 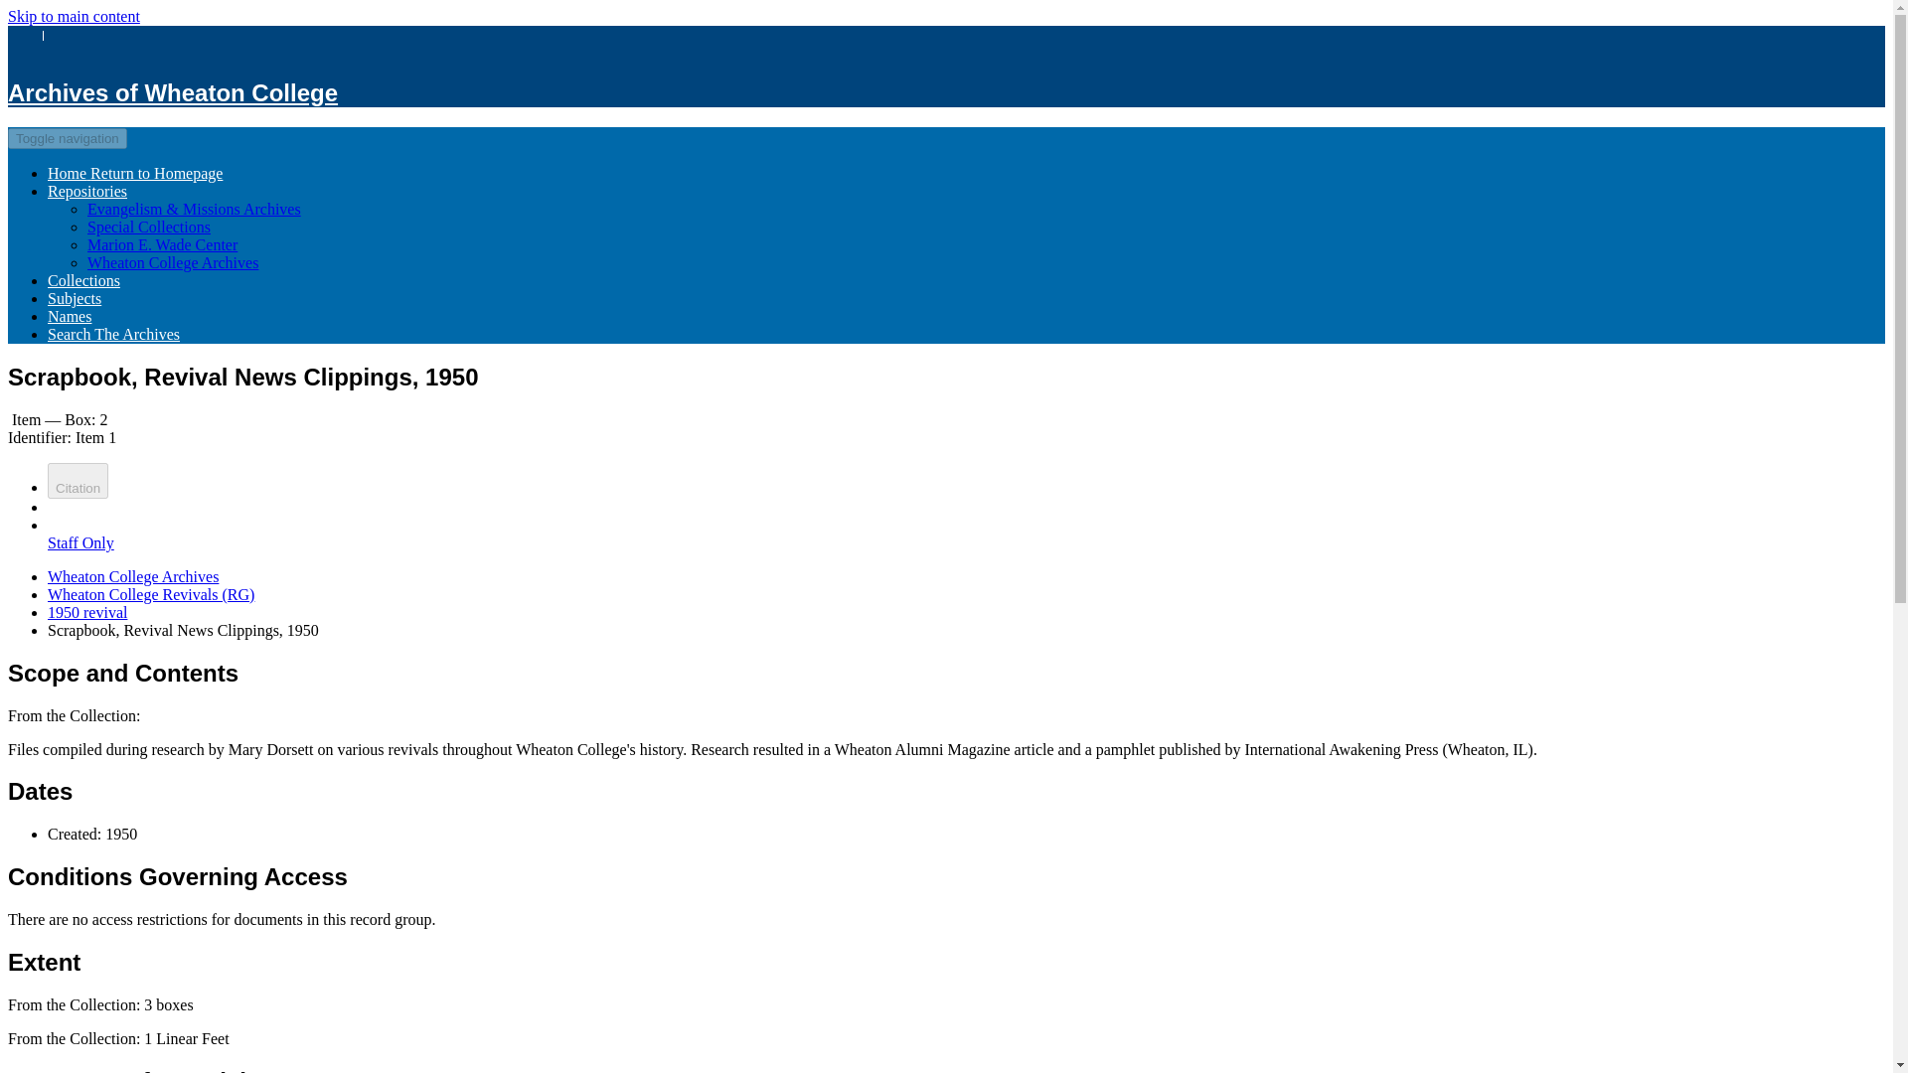 I want to click on Home Return to Homepage, so click(x=135, y=173).